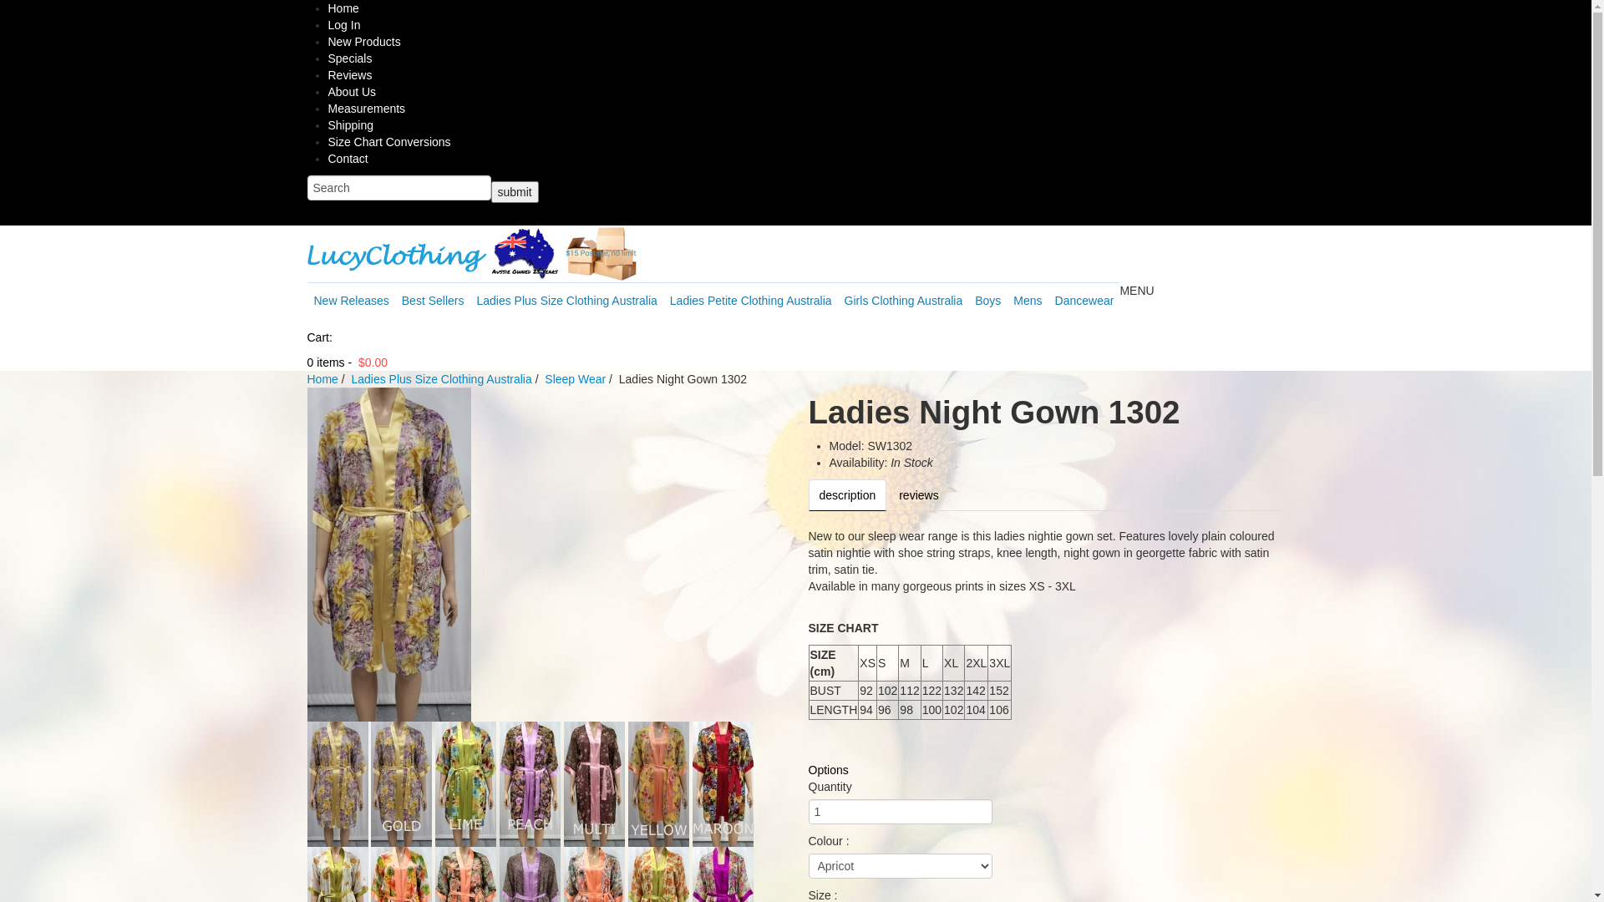  Describe the element at coordinates (987, 300) in the screenshot. I see `Boys` at that location.